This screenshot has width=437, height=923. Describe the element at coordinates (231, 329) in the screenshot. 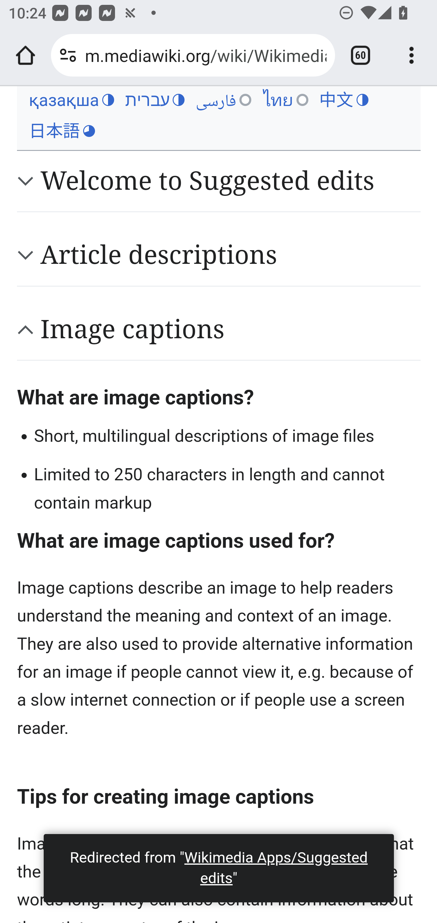

I see `Image captions` at that location.